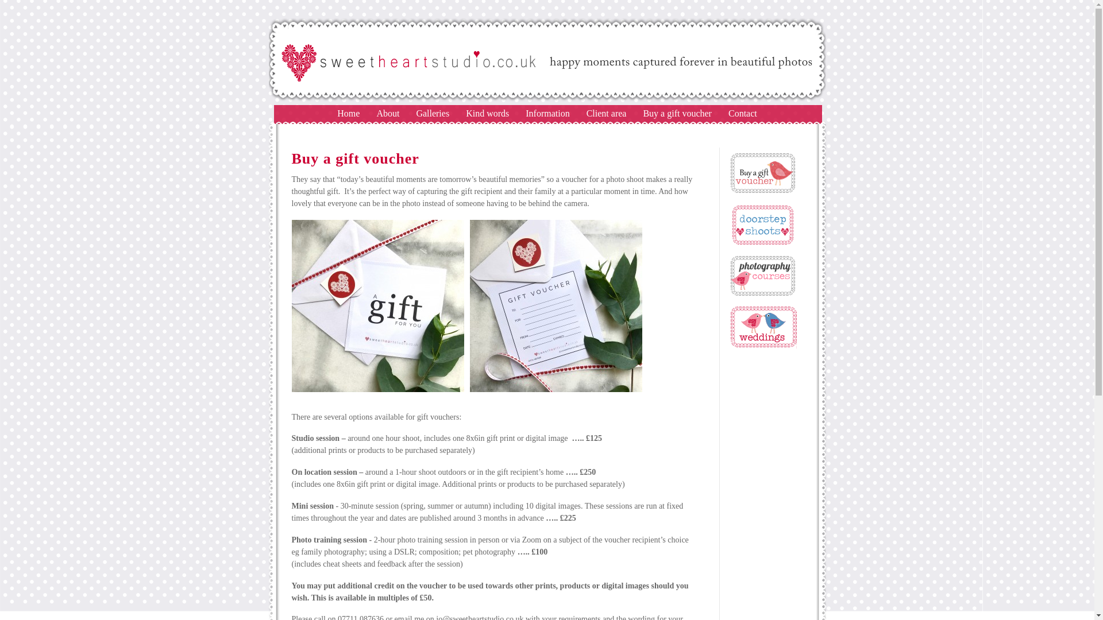 Image resolution: width=1103 pixels, height=620 pixels. Describe the element at coordinates (607, 114) in the screenshot. I see `Client area` at that location.